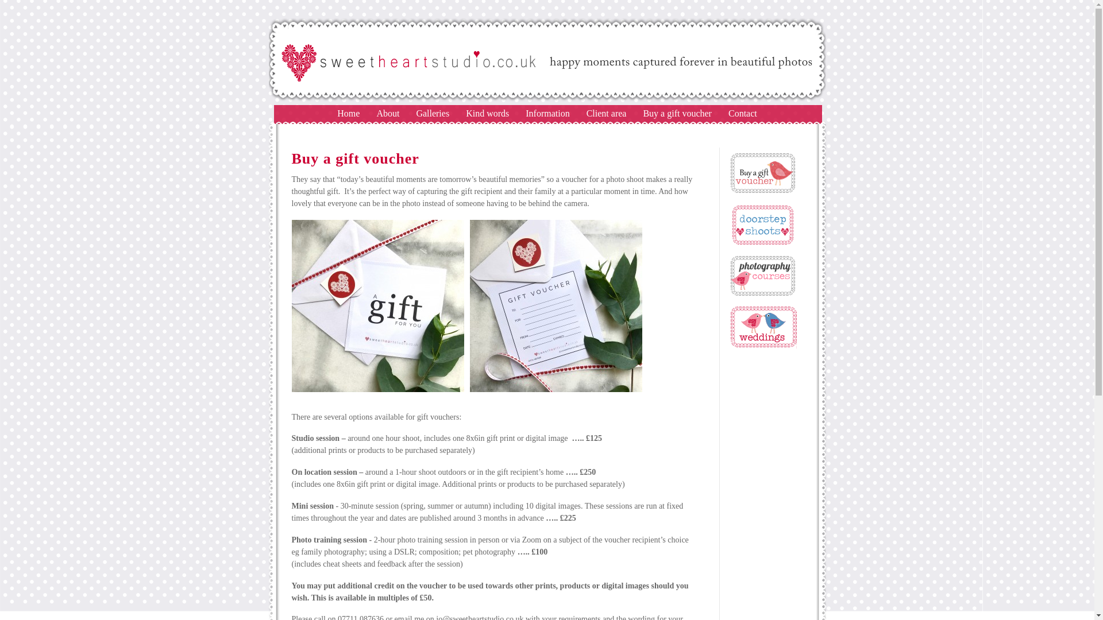 Image resolution: width=1103 pixels, height=620 pixels. Describe the element at coordinates (607, 114) in the screenshot. I see `Client area` at that location.